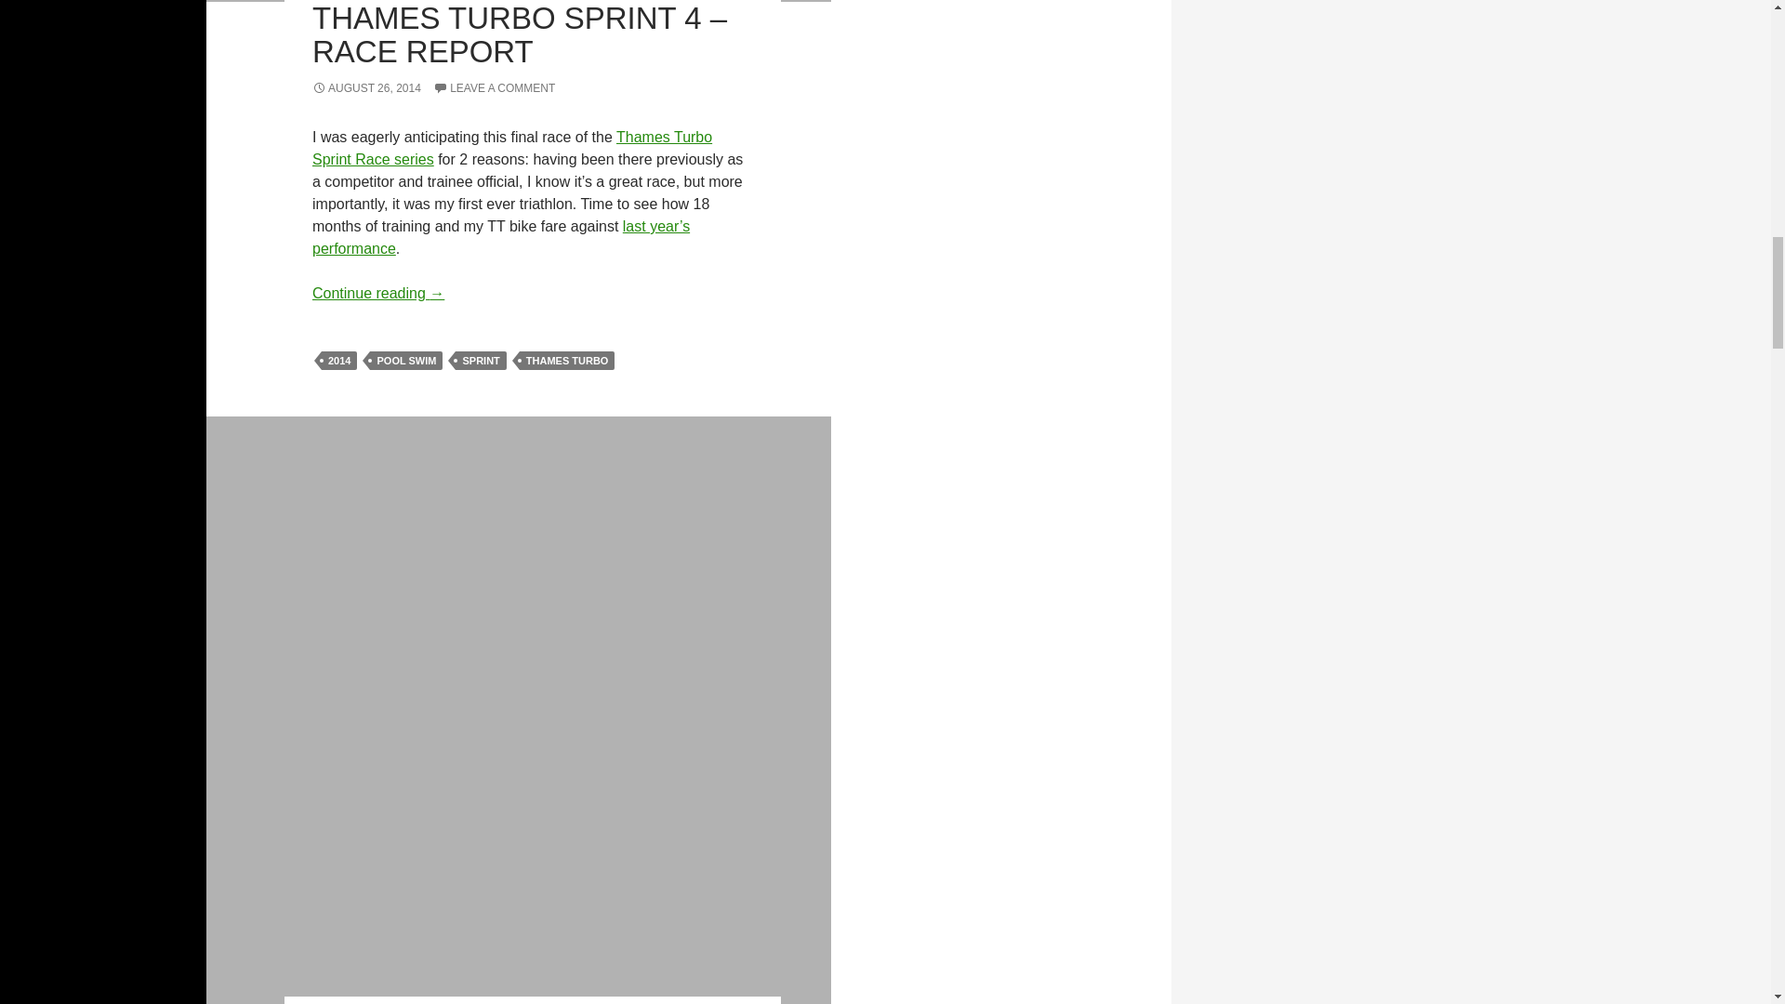 The image size is (1785, 1004). What do you see at coordinates (512, 149) in the screenshot?
I see `Thames Turbo Race Series` at bounding box center [512, 149].